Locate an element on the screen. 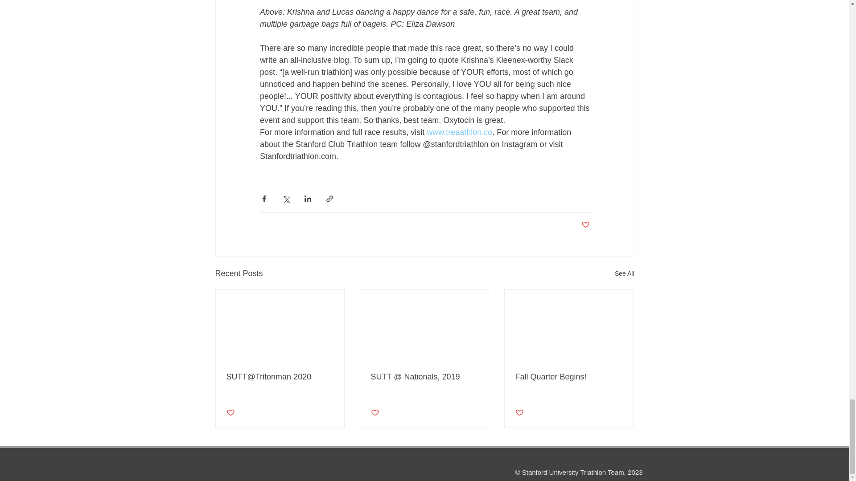  Post not marked as liked is located at coordinates (585, 225).